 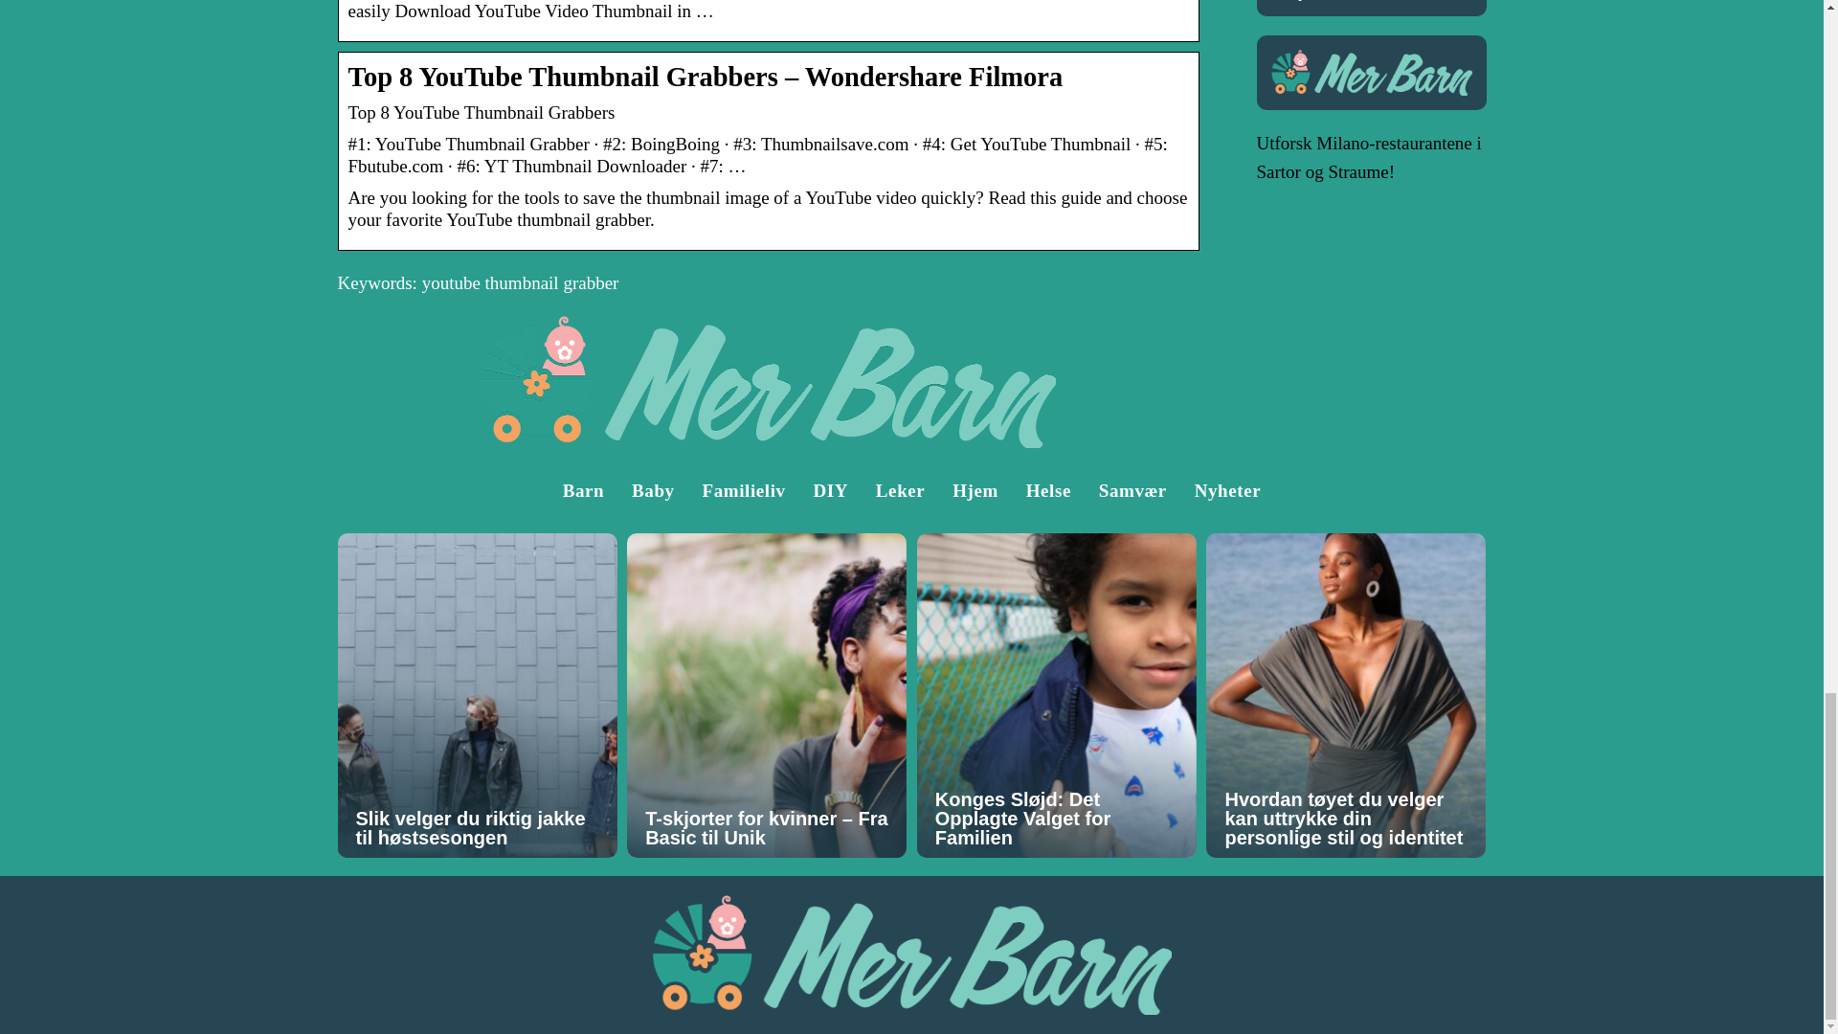 I want to click on Nyheter, so click(x=1313, y=0).